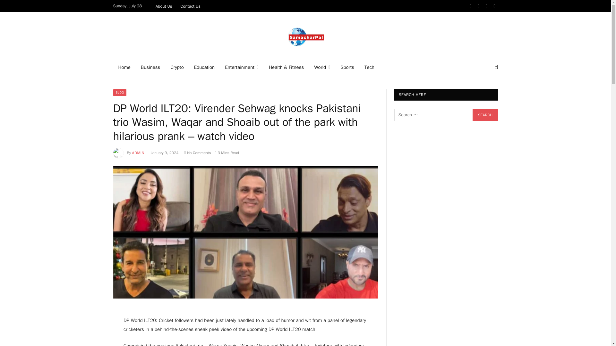 The image size is (616, 346). What do you see at coordinates (138, 152) in the screenshot?
I see `ADMIN` at bounding box center [138, 152].